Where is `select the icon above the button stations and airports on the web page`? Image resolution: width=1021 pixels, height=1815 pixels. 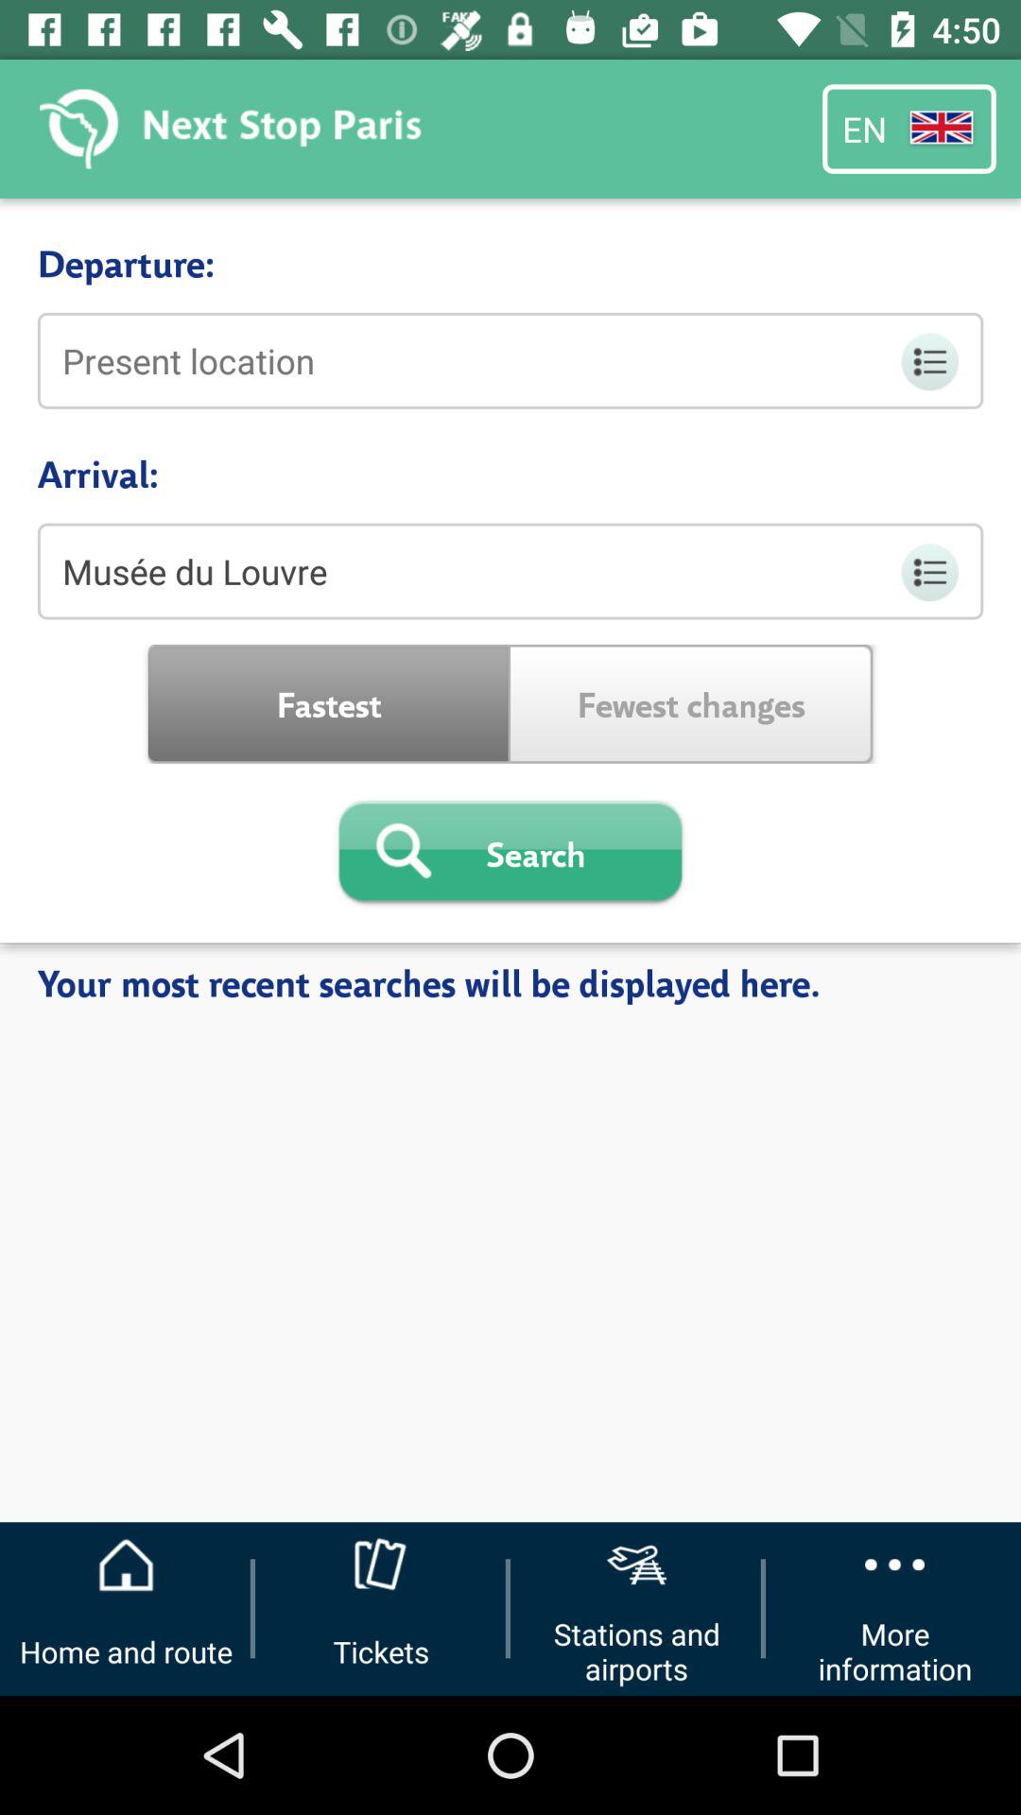 select the icon above the button stations and airports on the web page is located at coordinates (636, 1565).